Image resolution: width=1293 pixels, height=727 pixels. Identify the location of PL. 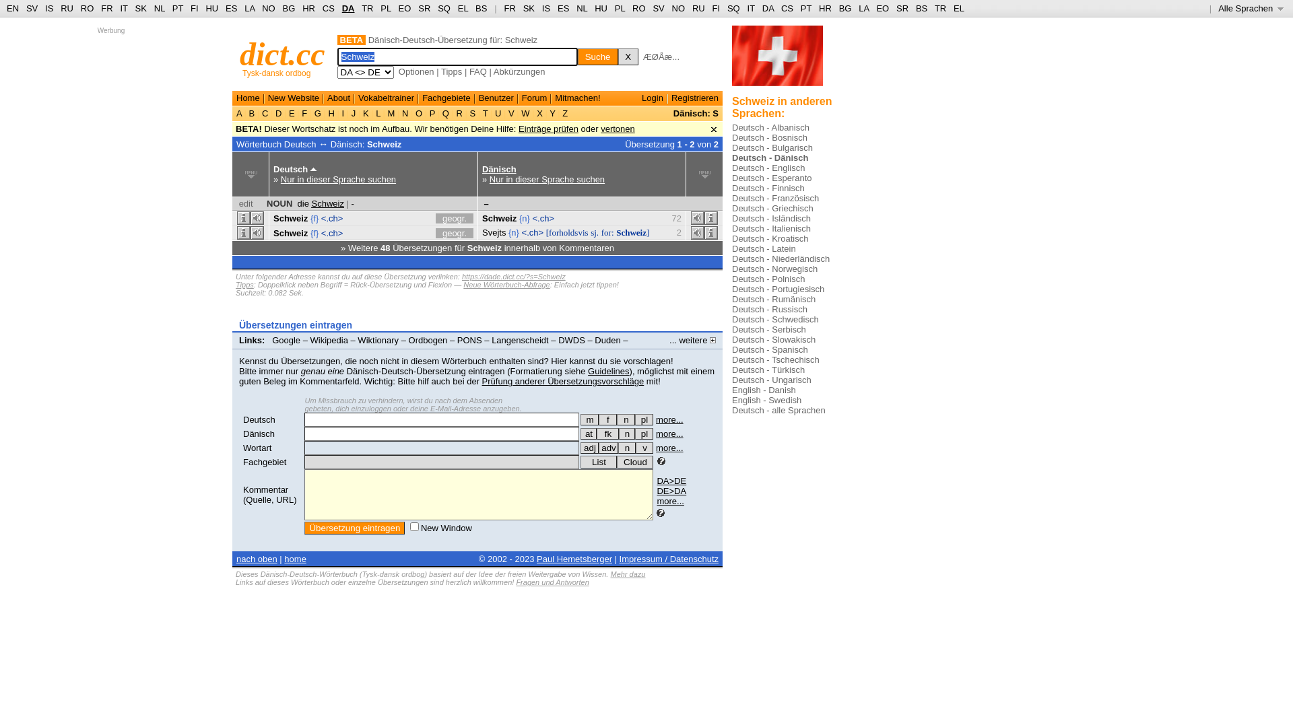
(620, 8).